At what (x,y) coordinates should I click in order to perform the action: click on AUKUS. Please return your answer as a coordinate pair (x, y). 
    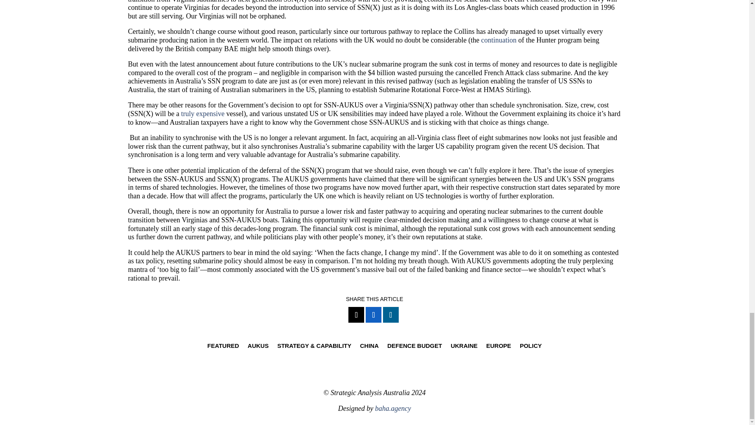
    Looking at the image, I should click on (258, 347).